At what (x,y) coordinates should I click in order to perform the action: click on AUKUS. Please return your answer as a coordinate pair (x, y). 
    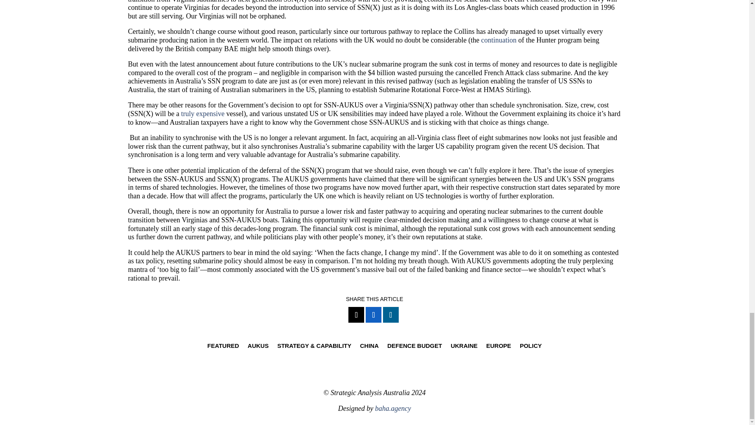
    Looking at the image, I should click on (258, 347).